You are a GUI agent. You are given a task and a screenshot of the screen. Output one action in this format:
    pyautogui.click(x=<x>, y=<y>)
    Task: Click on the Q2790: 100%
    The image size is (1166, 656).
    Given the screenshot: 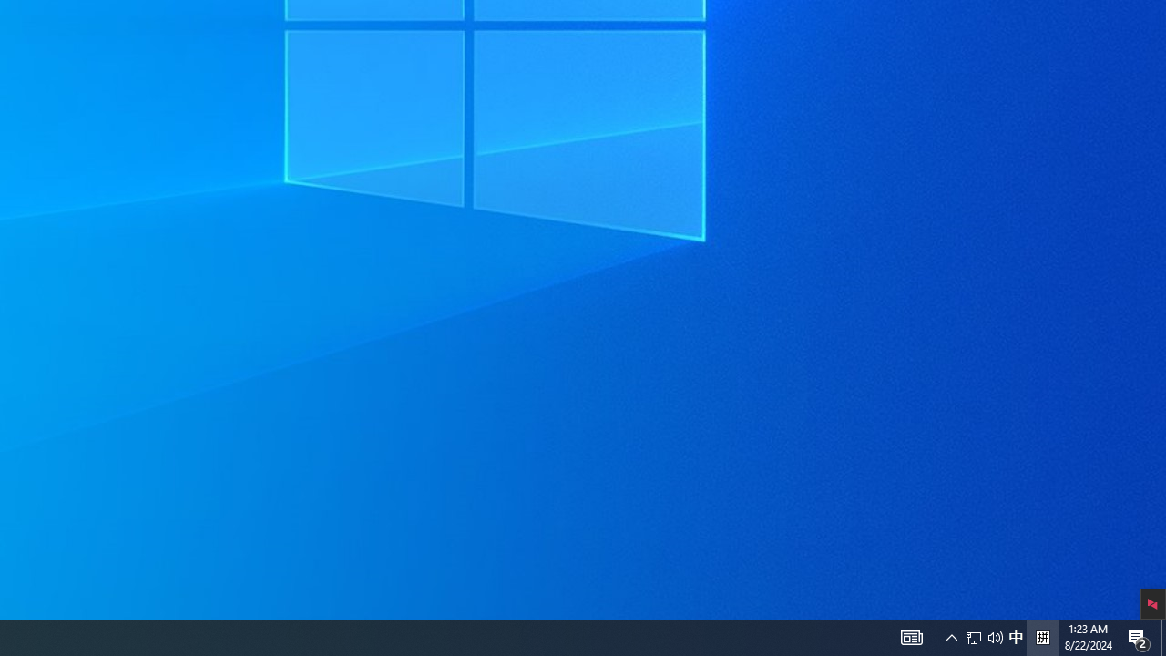 What is the action you would take?
    pyautogui.click(x=1016, y=638)
    